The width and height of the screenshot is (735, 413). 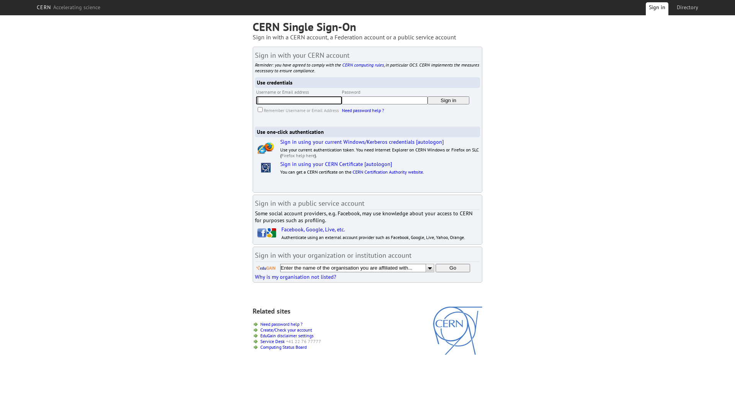 What do you see at coordinates (283, 347) in the screenshot?
I see `Computing Status Board` at bounding box center [283, 347].